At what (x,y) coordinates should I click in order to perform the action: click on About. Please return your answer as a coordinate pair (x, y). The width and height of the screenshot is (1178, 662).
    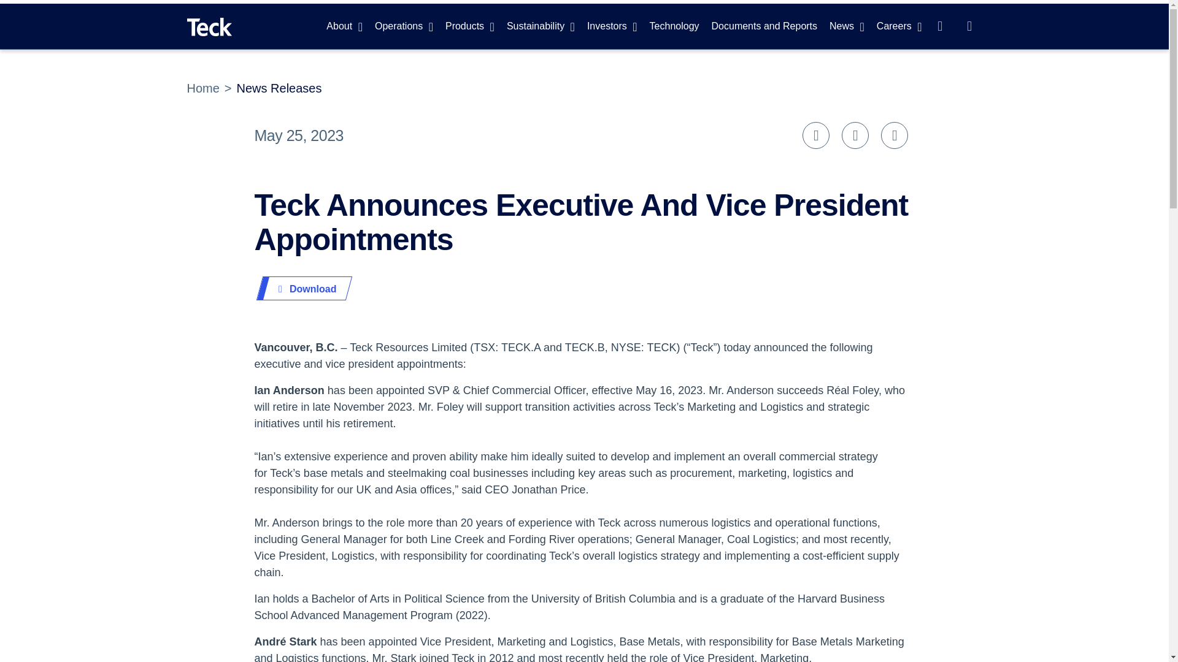
    Looking at the image, I should click on (344, 26).